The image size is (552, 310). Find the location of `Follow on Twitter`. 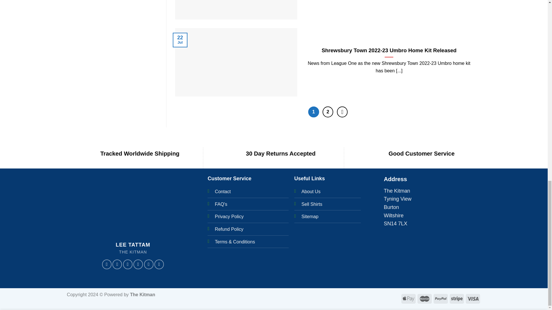

Follow on Twitter is located at coordinates (128, 264).